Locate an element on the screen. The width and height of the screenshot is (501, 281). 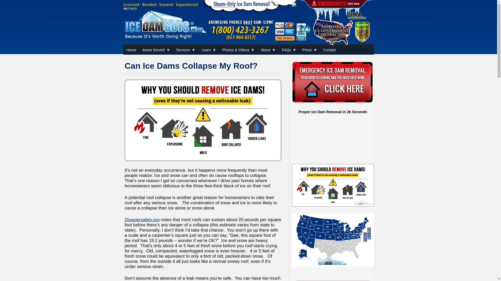
Areas Served is located at coordinates (156, 49).